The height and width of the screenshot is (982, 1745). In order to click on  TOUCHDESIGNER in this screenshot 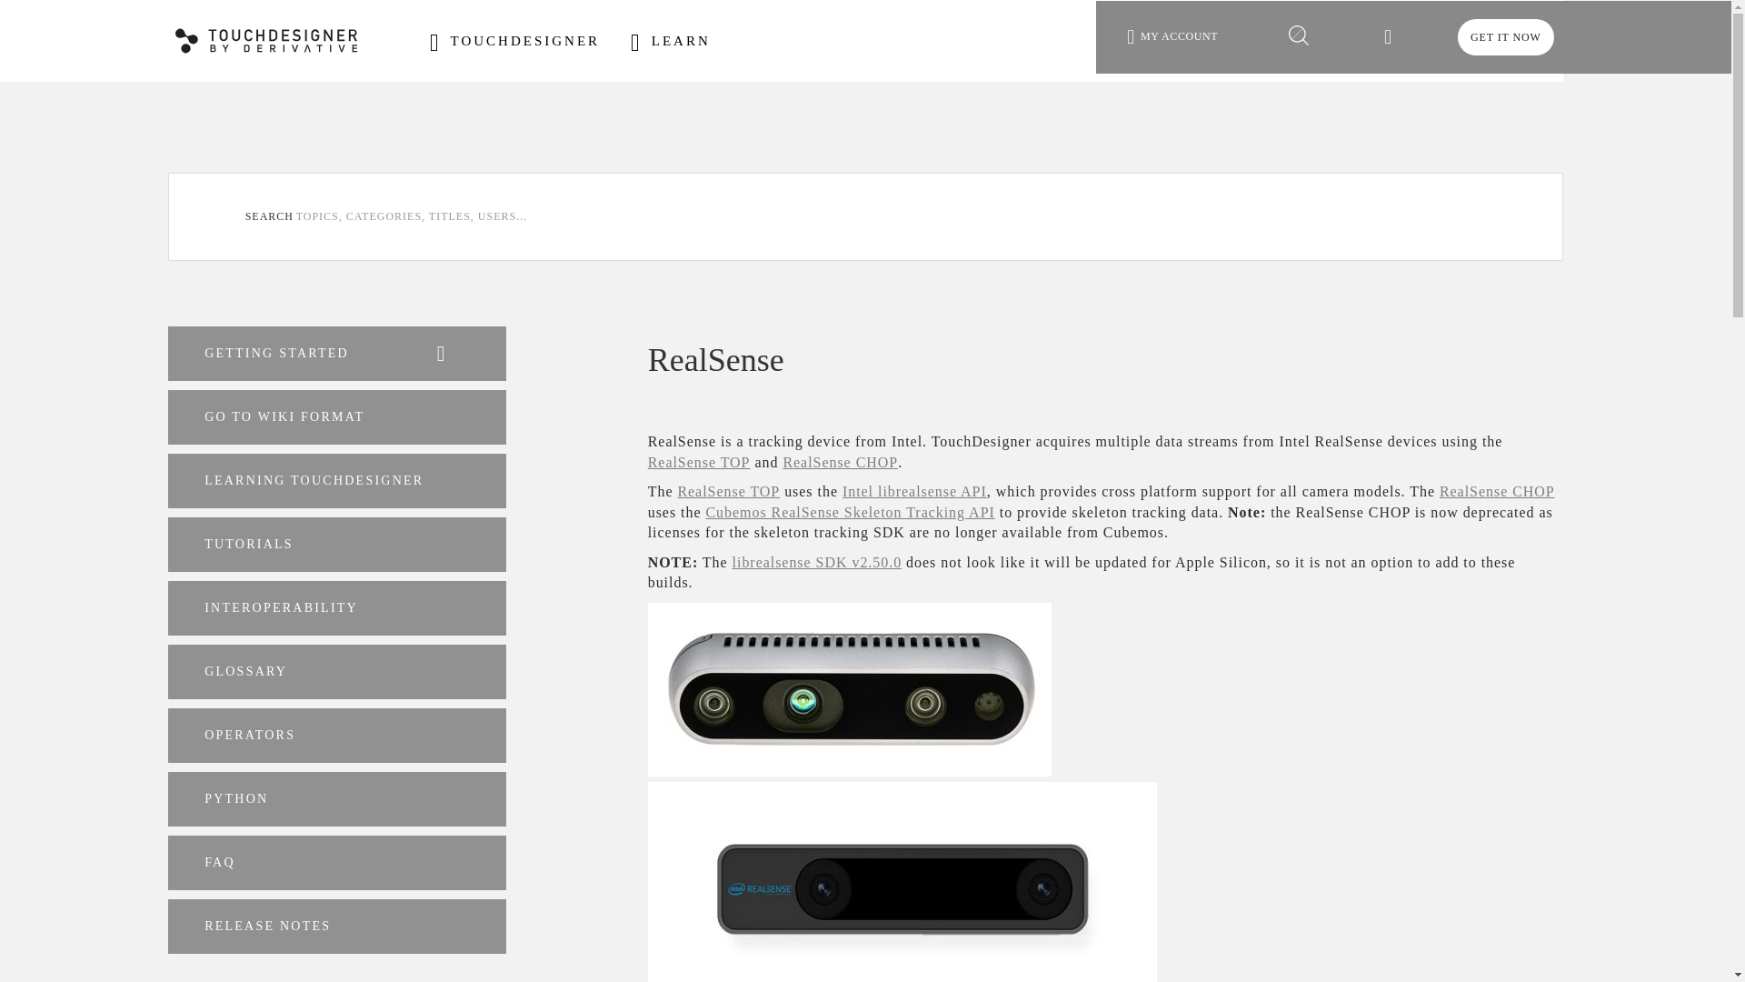, I will do `click(514, 42)`.